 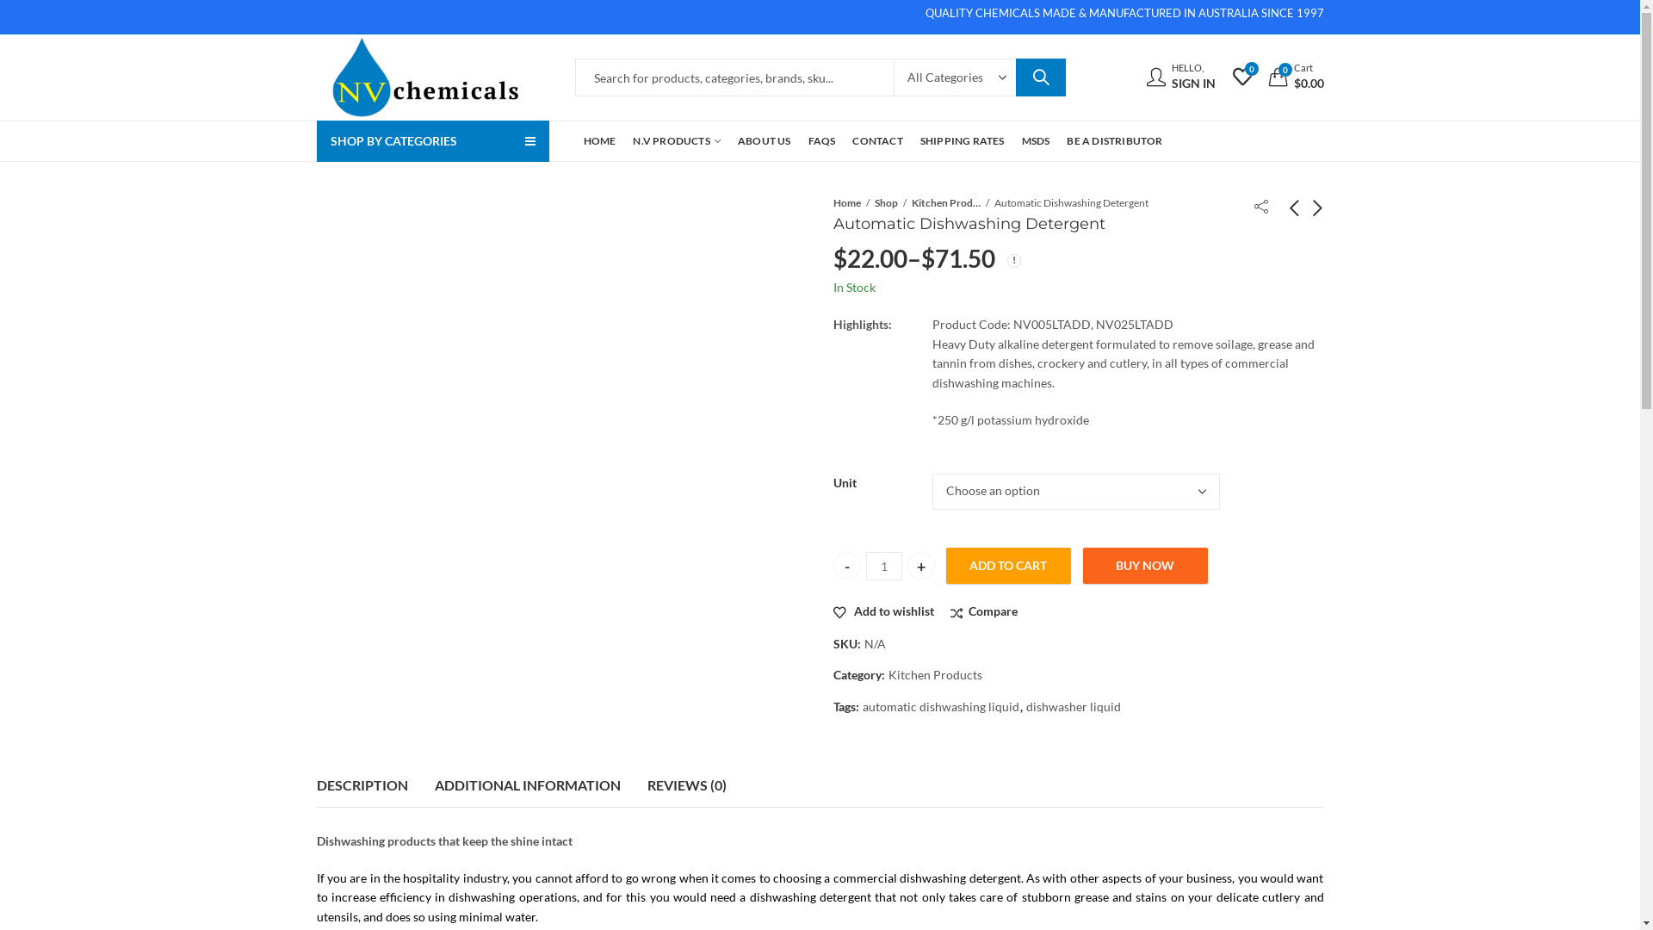 What do you see at coordinates (1145, 566) in the screenshot?
I see `BUY NOW` at bounding box center [1145, 566].